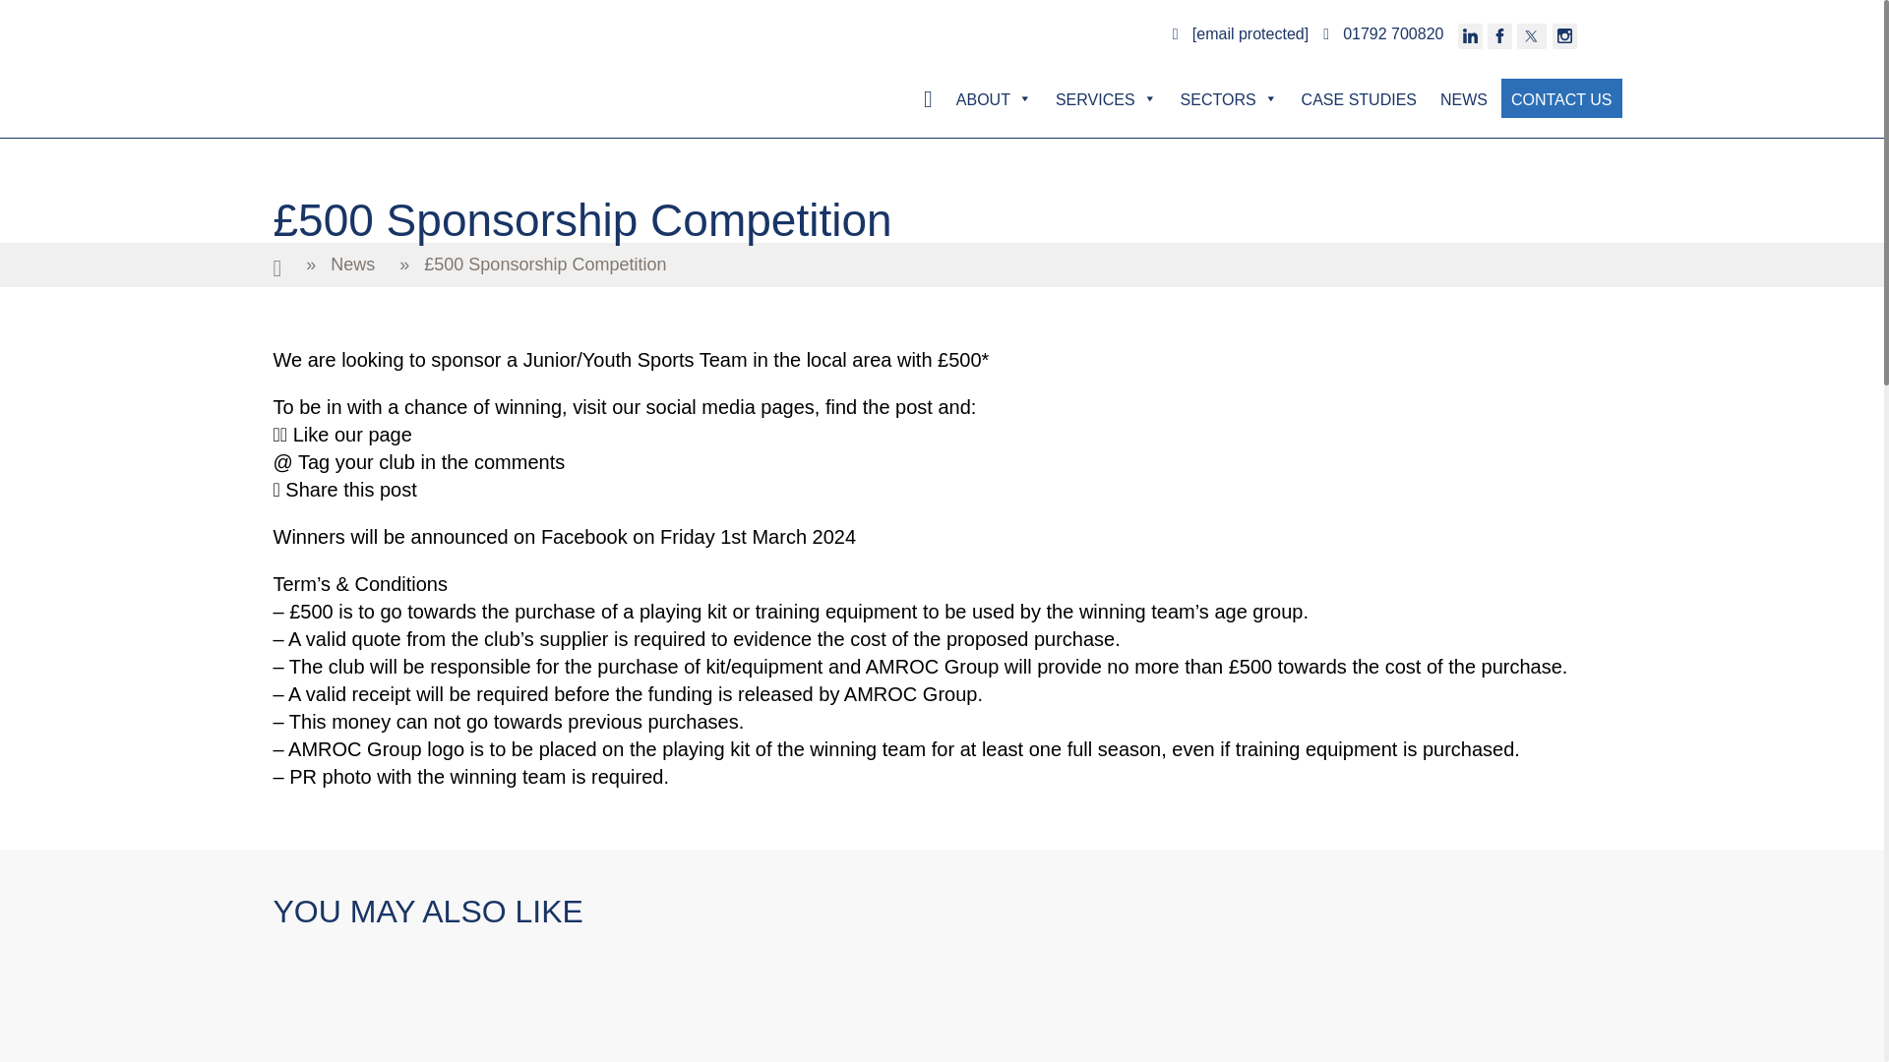 This screenshot has height=1062, width=1889. What do you see at coordinates (1562, 97) in the screenshot?
I see `CONTACT US` at bounding box center [1562, 97].